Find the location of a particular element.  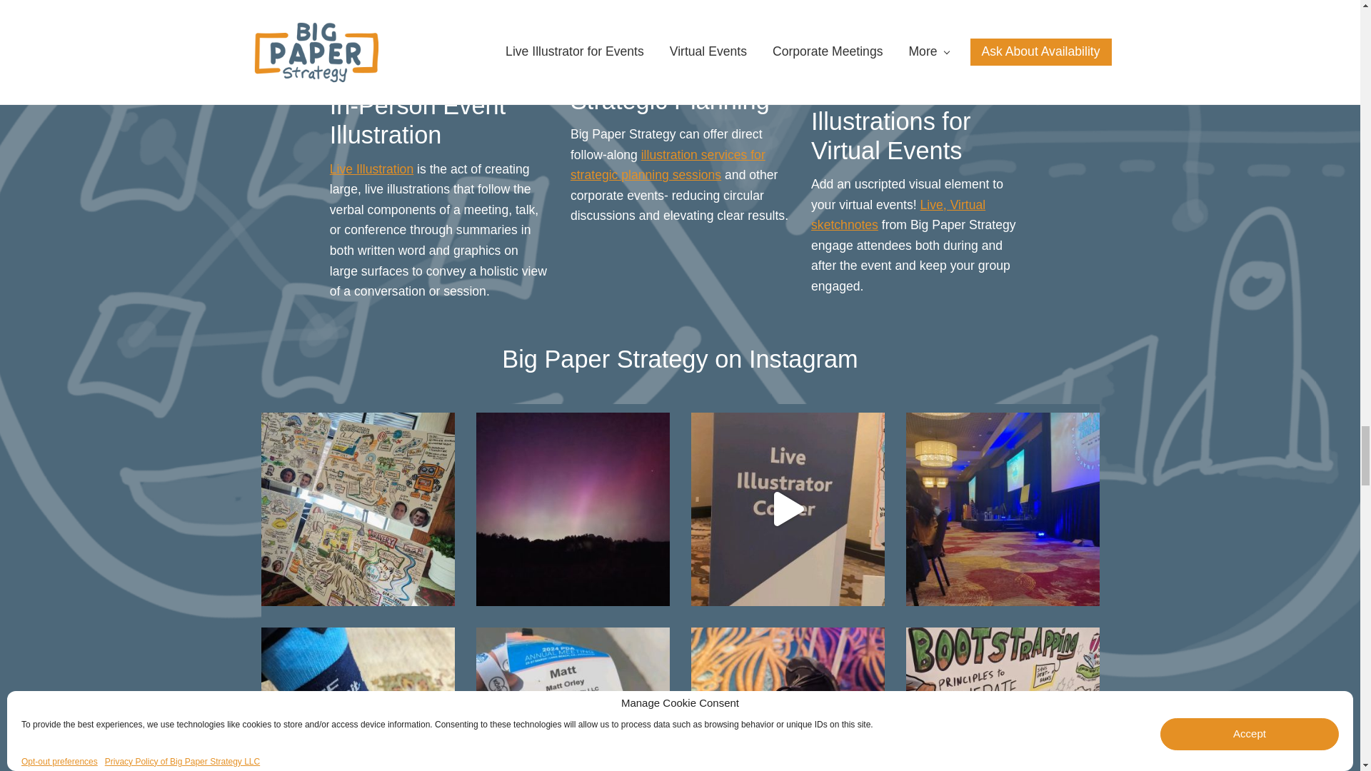

Virtual Conference and Webinar Illustration is located at coordinates (921, 27).